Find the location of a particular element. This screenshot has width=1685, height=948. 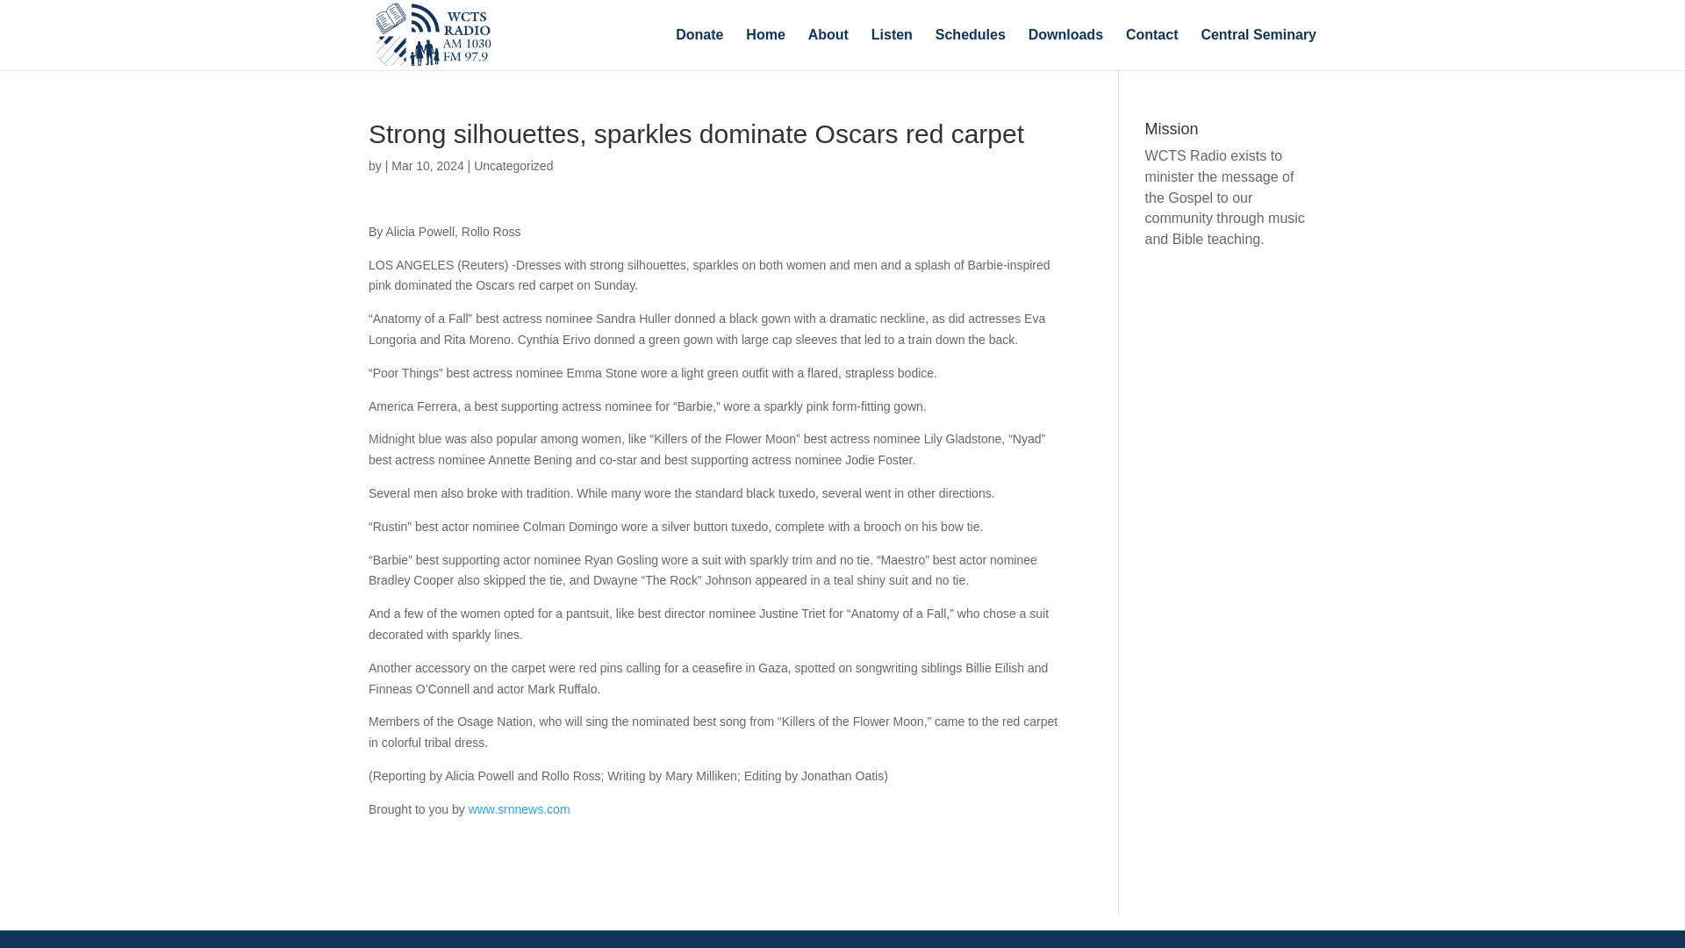

About is located at coordinates (828, 49).